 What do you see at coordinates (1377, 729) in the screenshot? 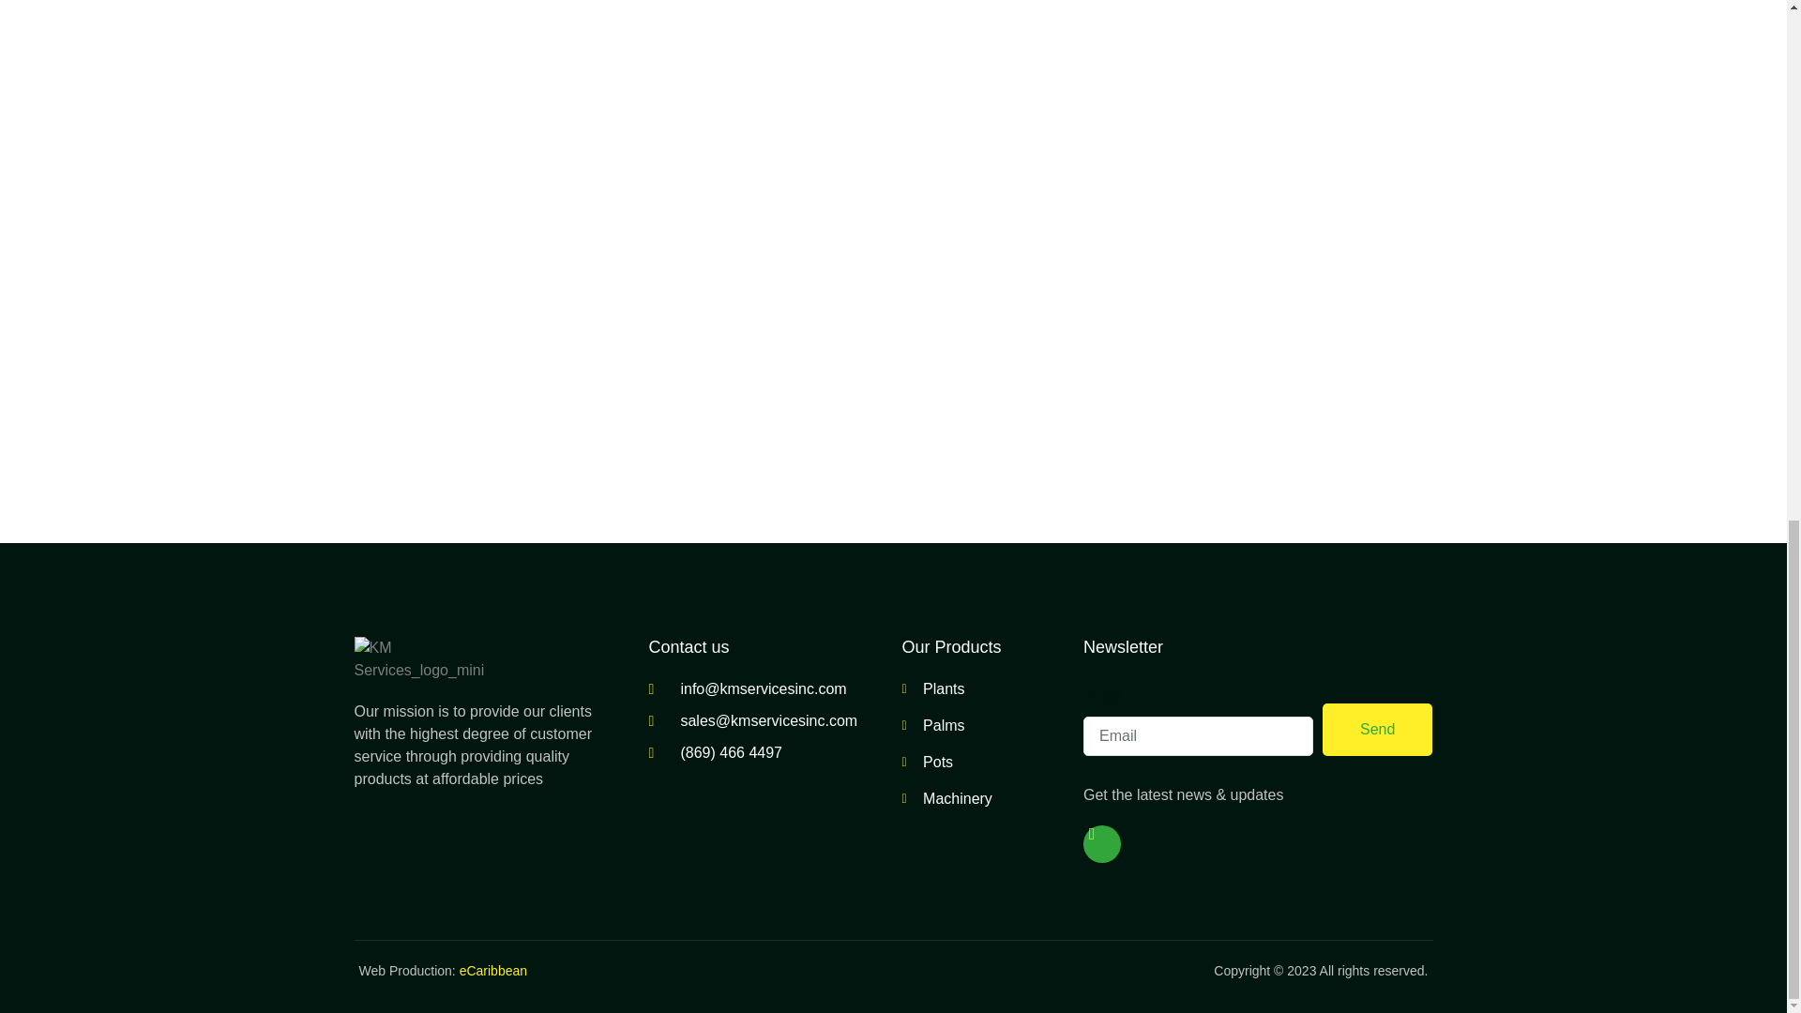
I see `Send` at bounding box center [1377, 729].